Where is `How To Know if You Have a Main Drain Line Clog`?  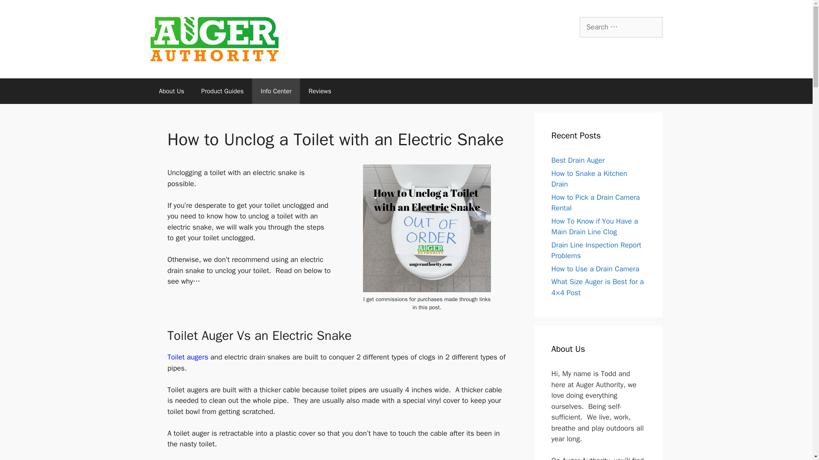
How To Know if You Have a Main Drain Line Clog is located at coordinates (595, 227).